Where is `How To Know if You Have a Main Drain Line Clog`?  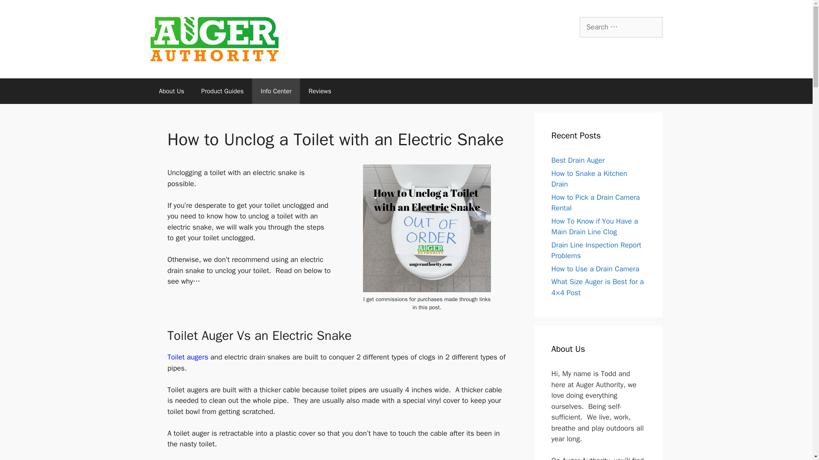
How To Know if You Have a Main Drain Line Clog is located at coordinates (595, 227).